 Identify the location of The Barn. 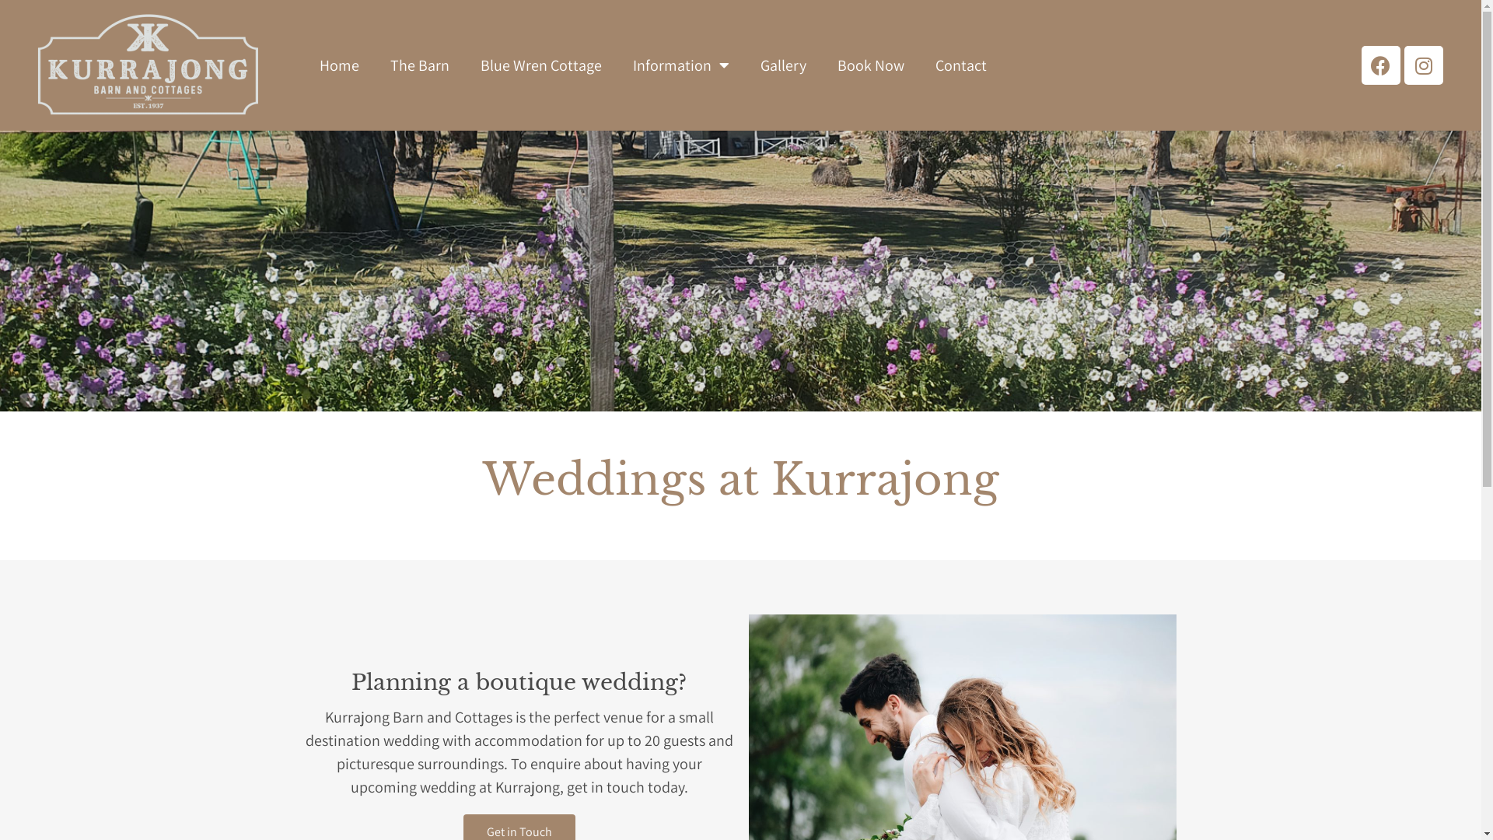
(420, 65).